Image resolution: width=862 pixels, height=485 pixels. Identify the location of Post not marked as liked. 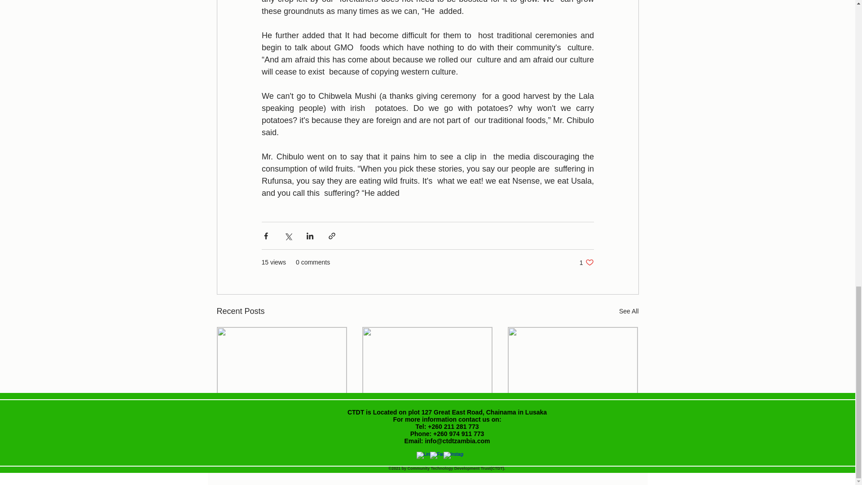
(330, 452).